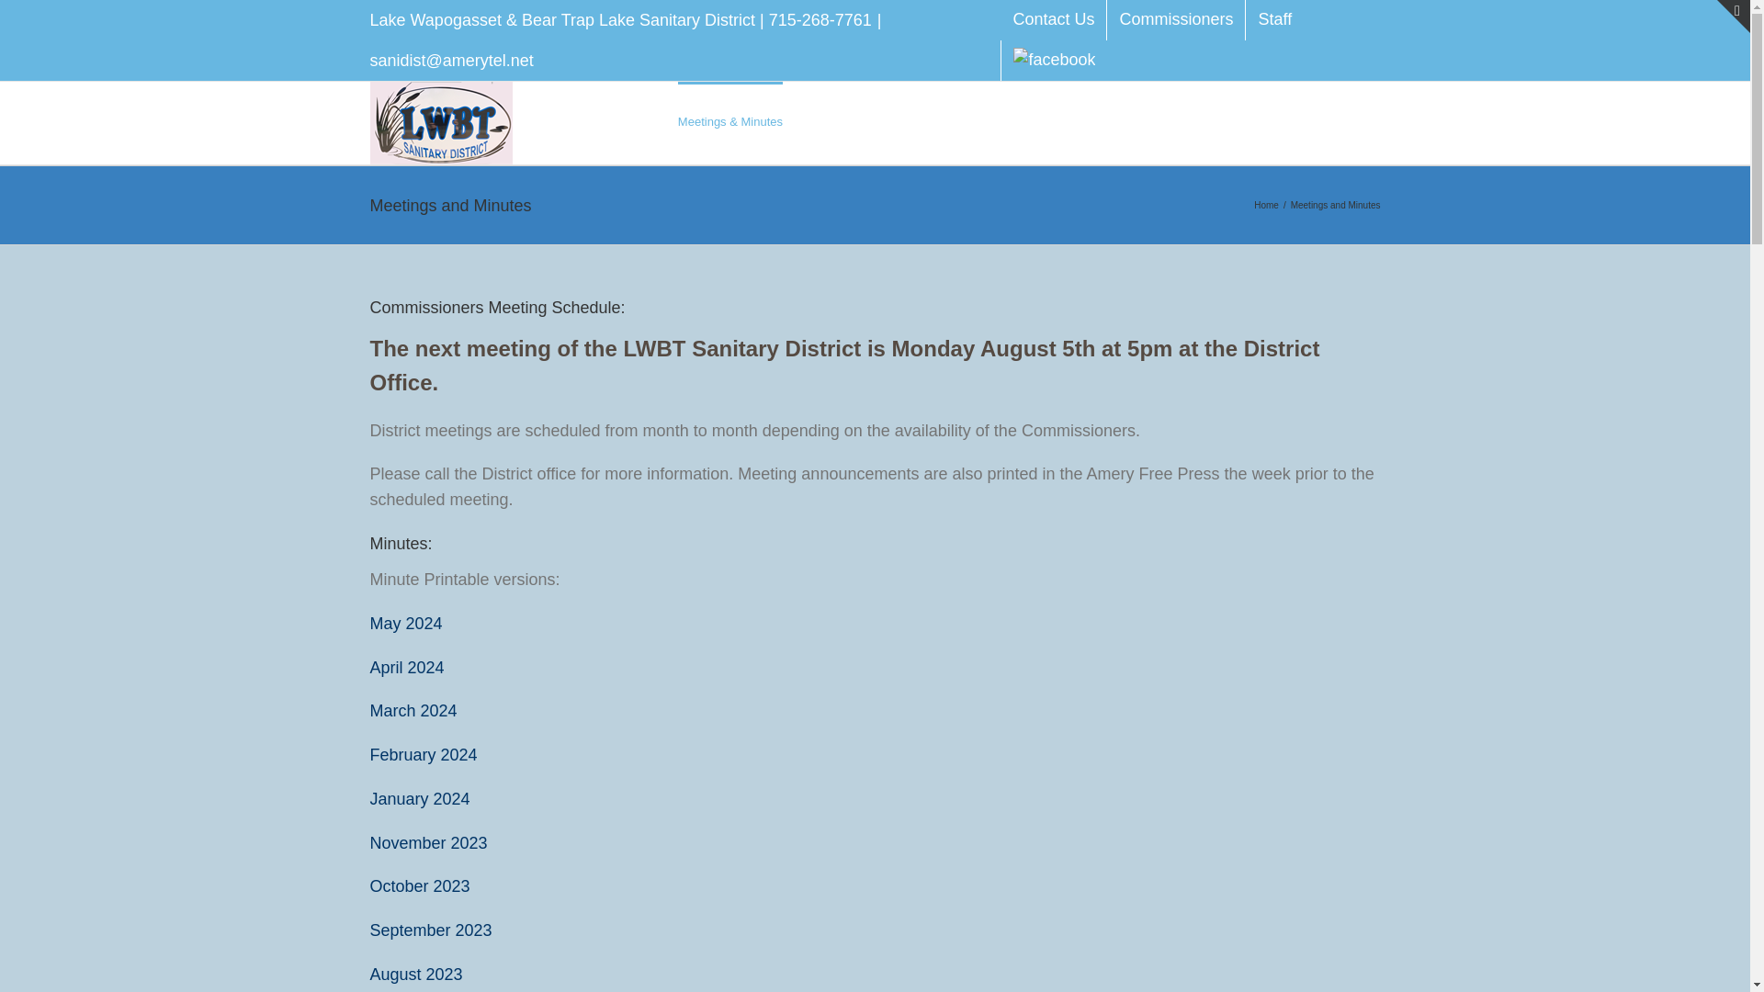 The image size is (1764, 992). Describe the element at coordinates (820, 20) in the screenshot. I see `715-268-7761` at that location.